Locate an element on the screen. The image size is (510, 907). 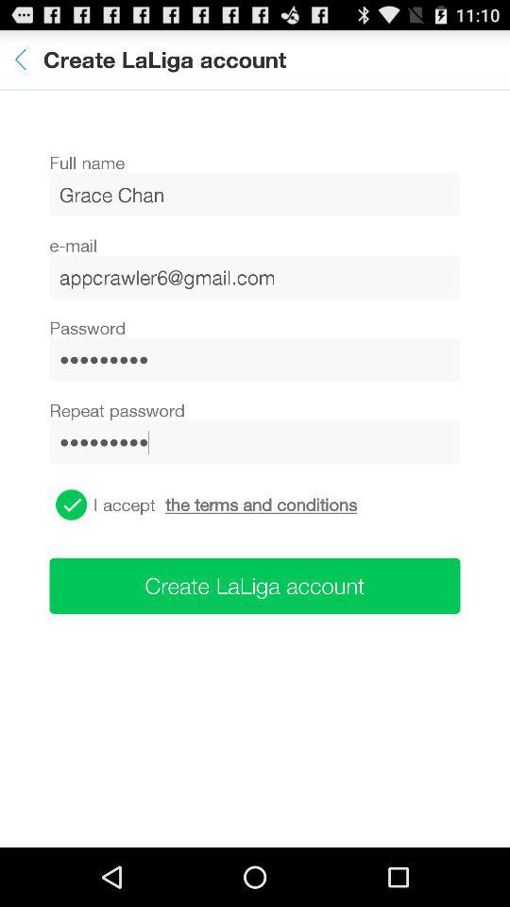
turn off icon below the crowd3116 item is located at coordinates (261, 505).